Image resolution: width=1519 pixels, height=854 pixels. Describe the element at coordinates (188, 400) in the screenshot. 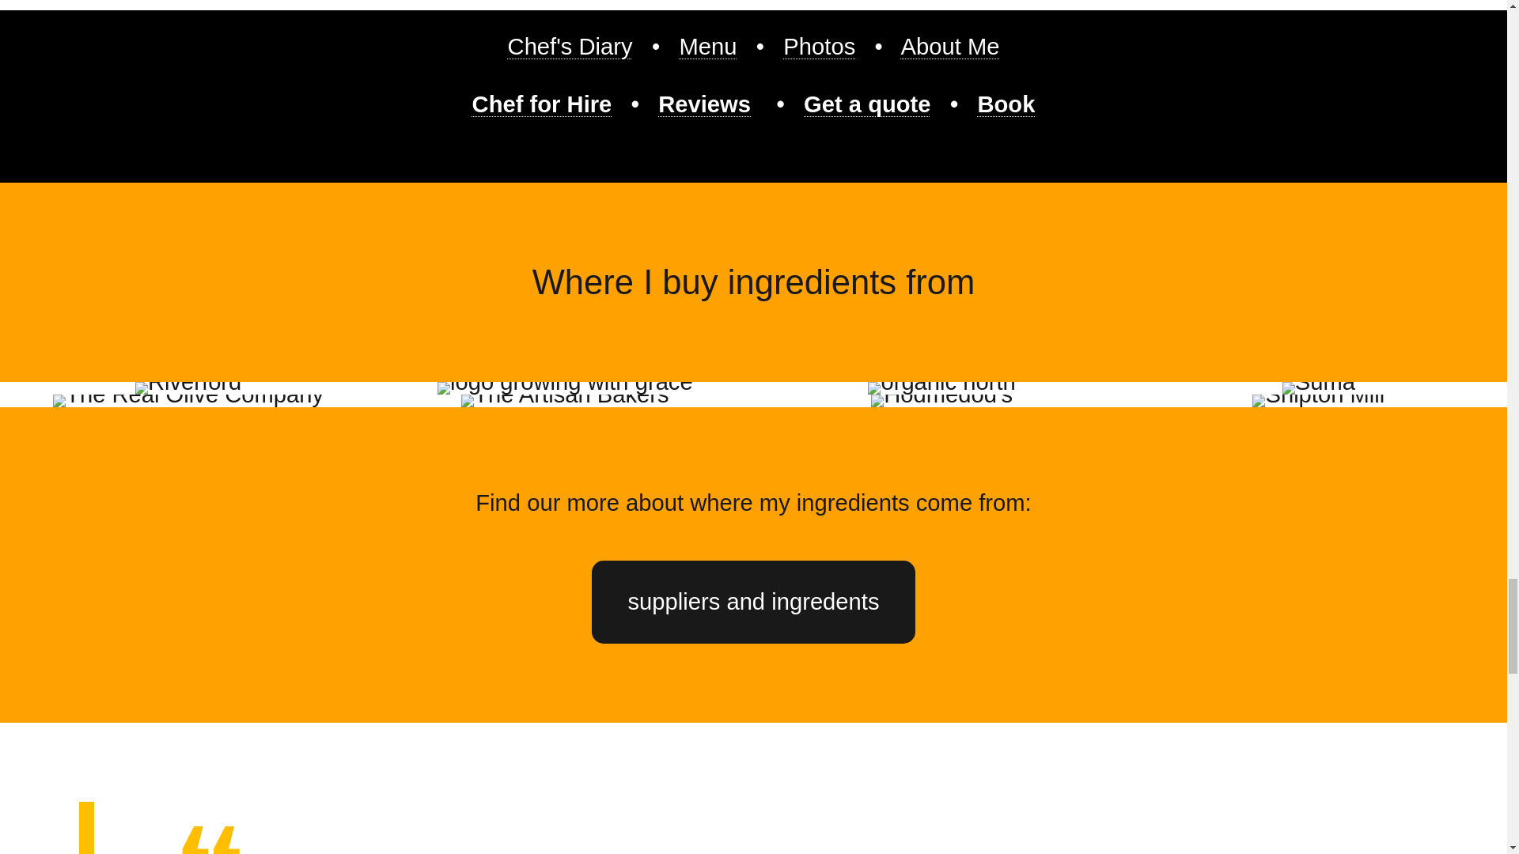

I see `logo real olive company` at that location.